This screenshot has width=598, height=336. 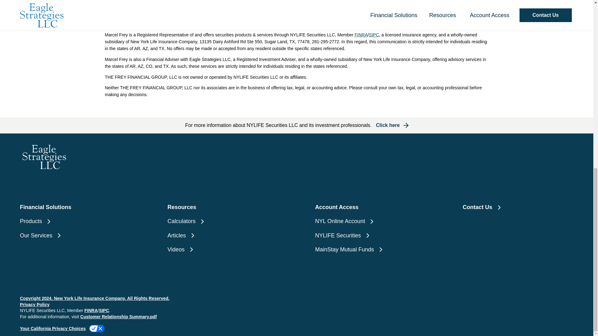 I want to click on Contact Us, so click(x=518, y=207).